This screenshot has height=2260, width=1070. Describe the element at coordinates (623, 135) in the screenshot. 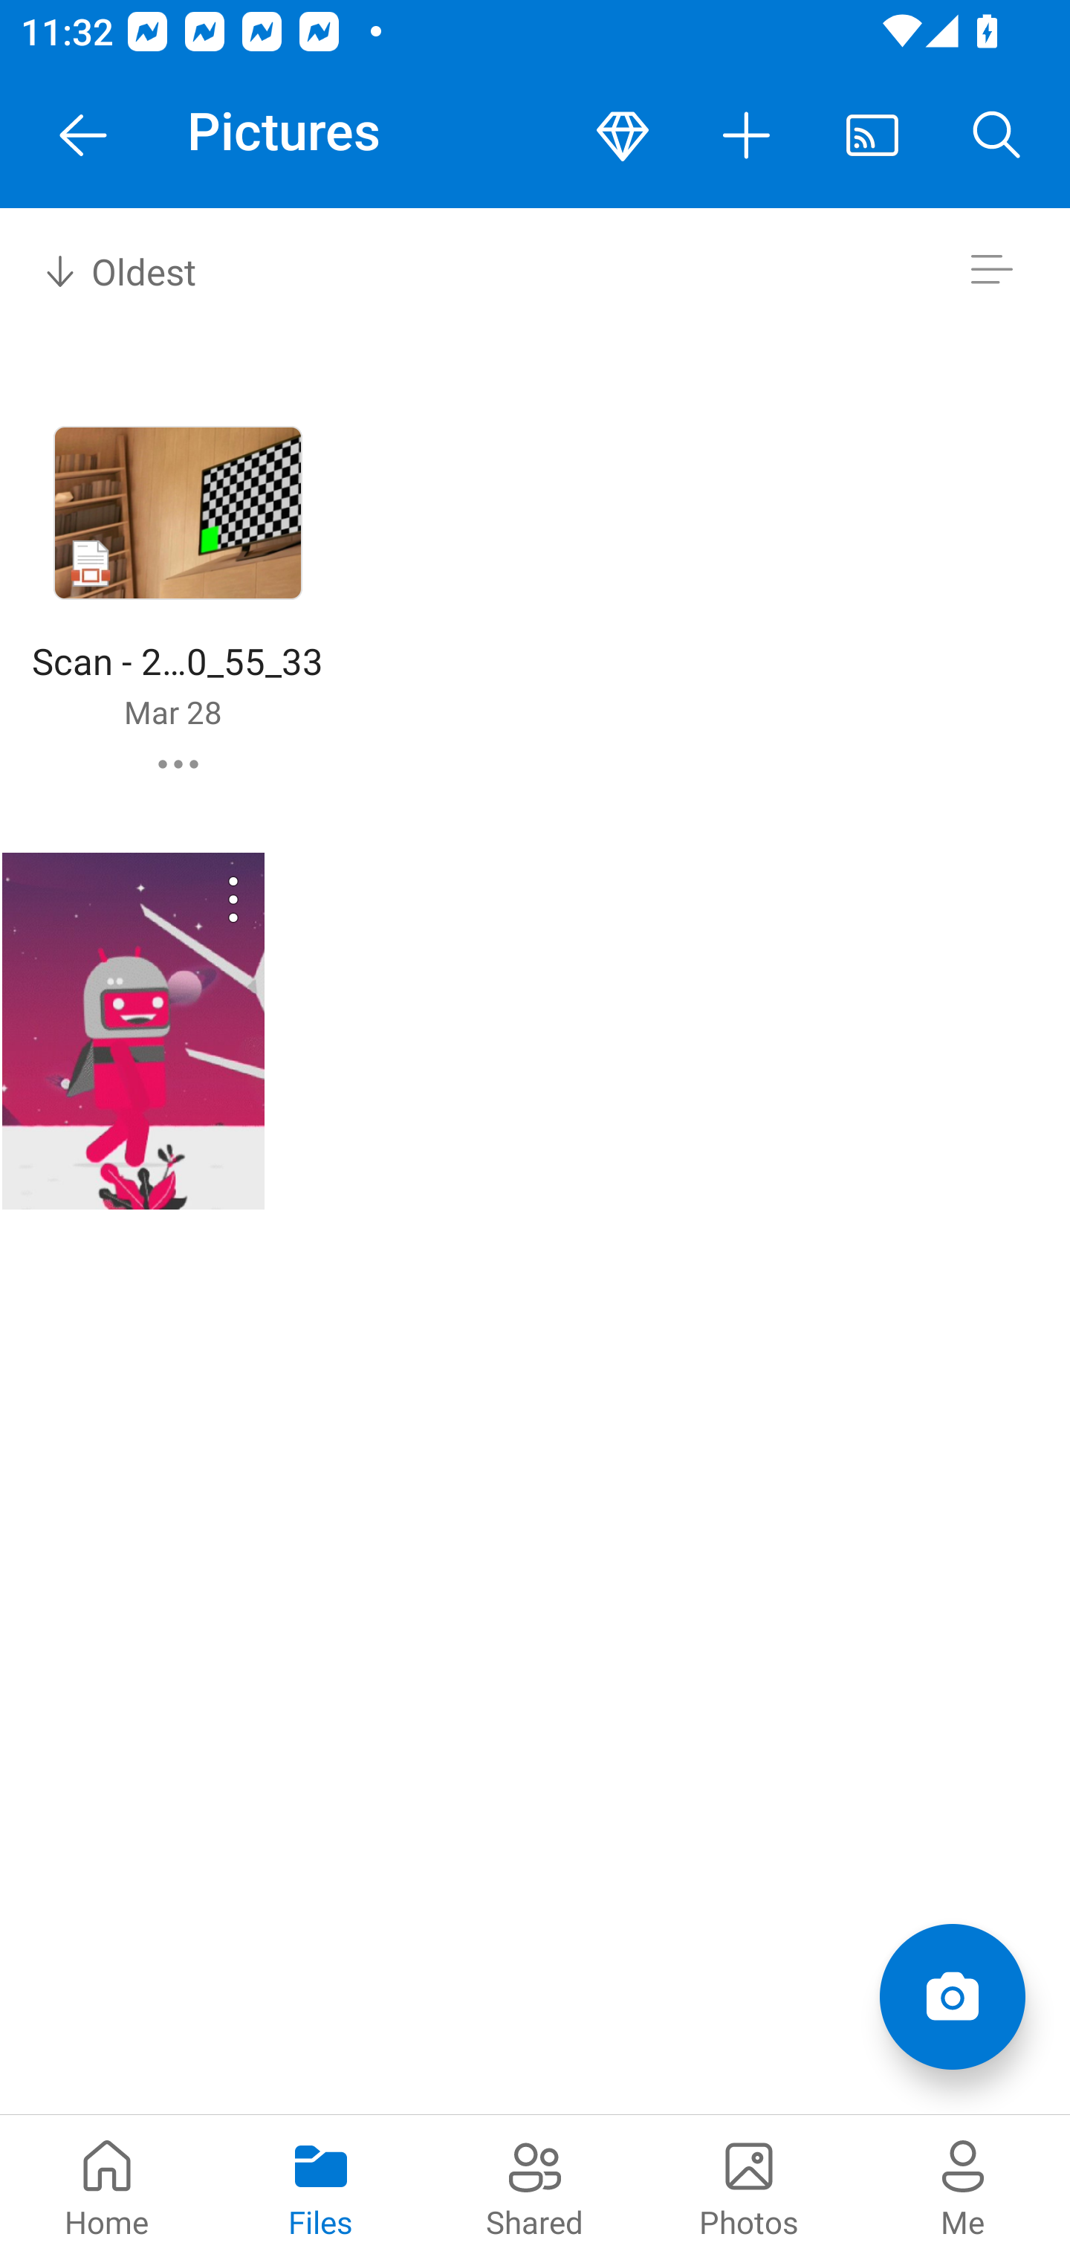

I see `Premium button` at that location.